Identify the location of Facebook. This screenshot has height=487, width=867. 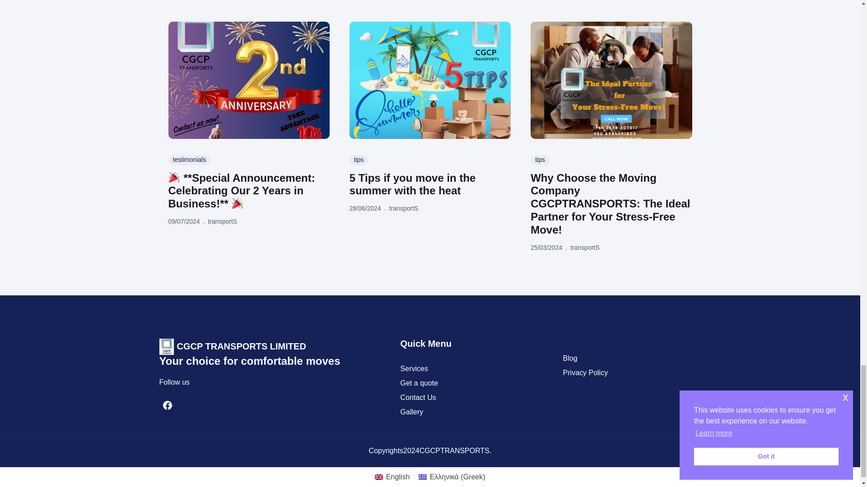
(167, 405).